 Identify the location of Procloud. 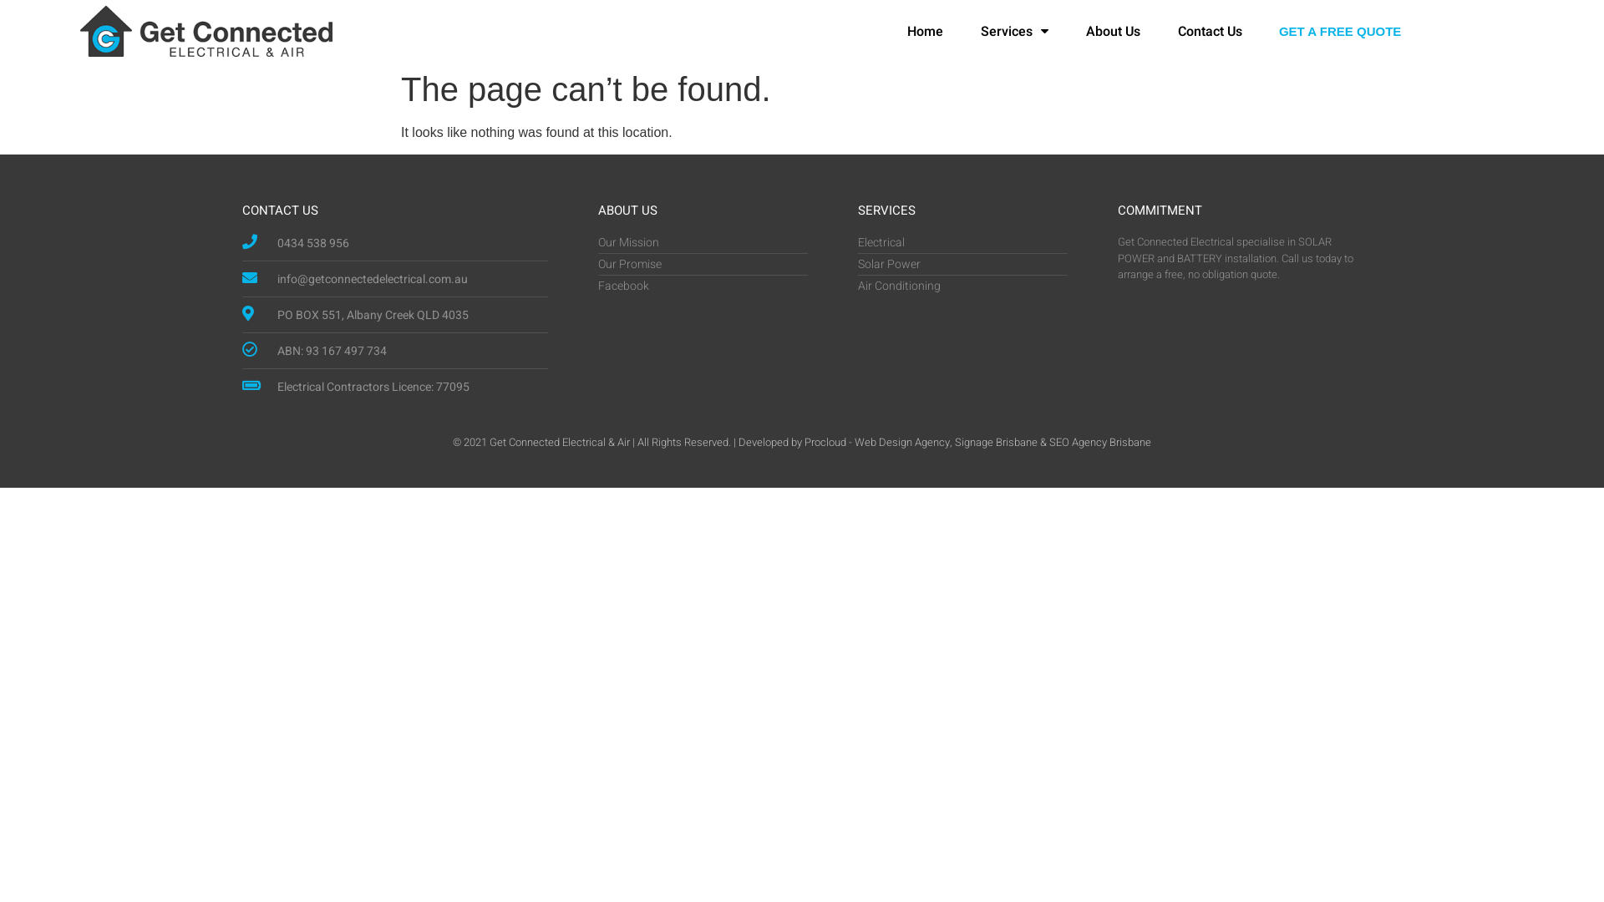
(825, 443).